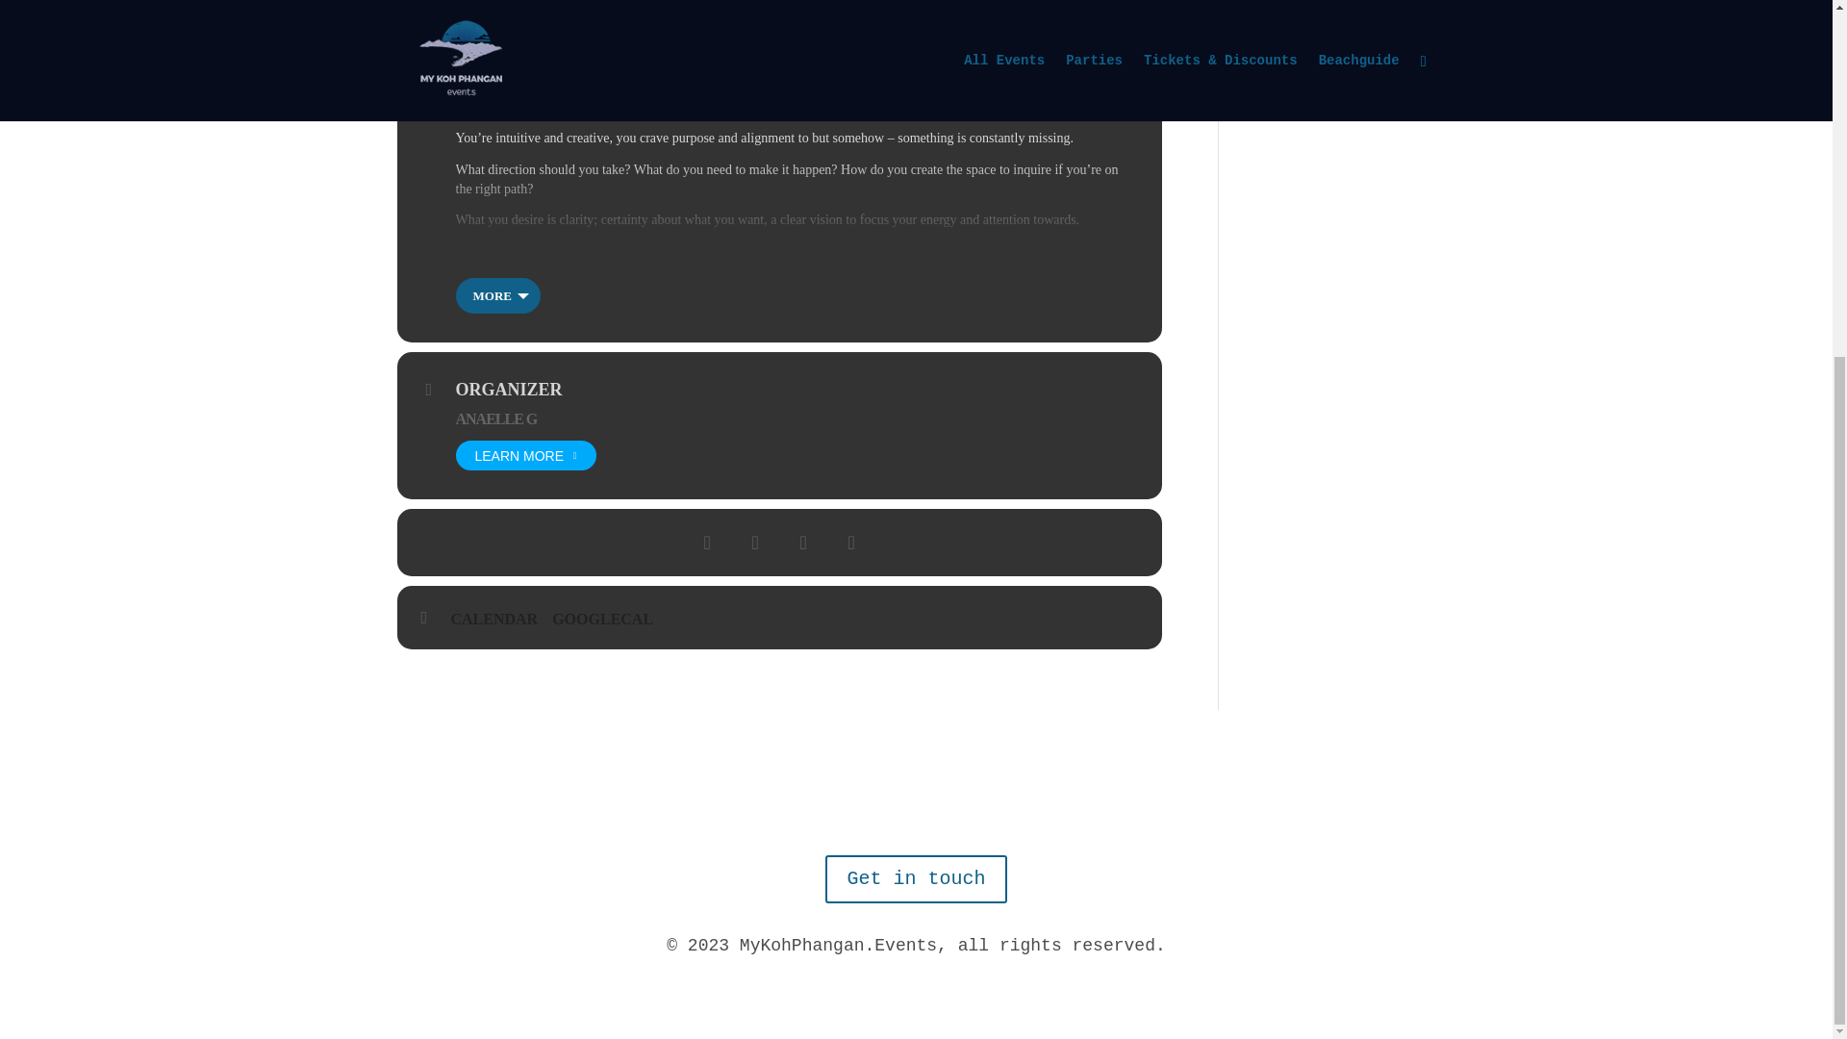  Describe the element at coordinates (610, 620) in the screenshot. I see `Add to google calendar` at that location.